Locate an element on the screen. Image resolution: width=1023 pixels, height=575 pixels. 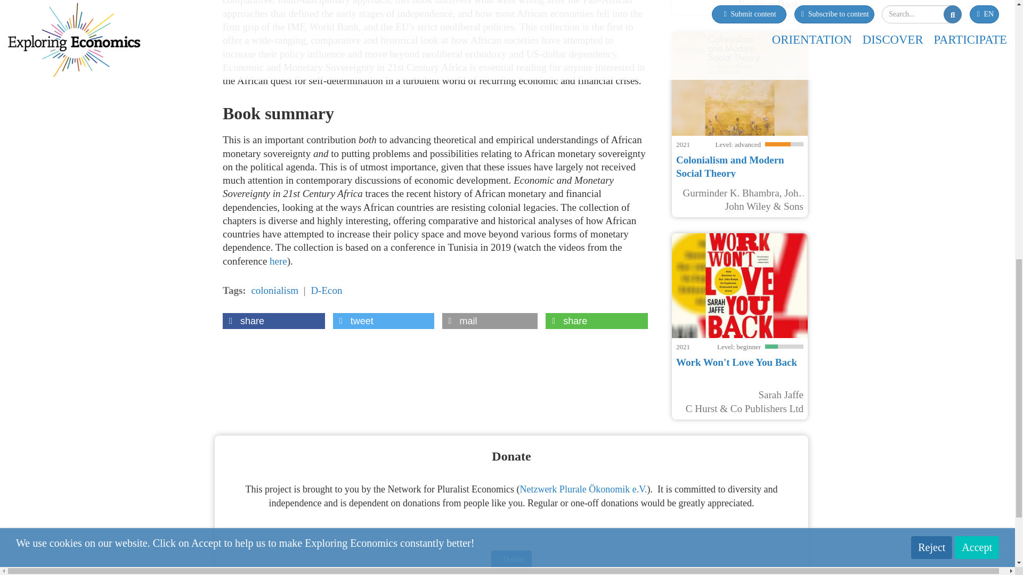
tweet is located at coordinates (384, 321).